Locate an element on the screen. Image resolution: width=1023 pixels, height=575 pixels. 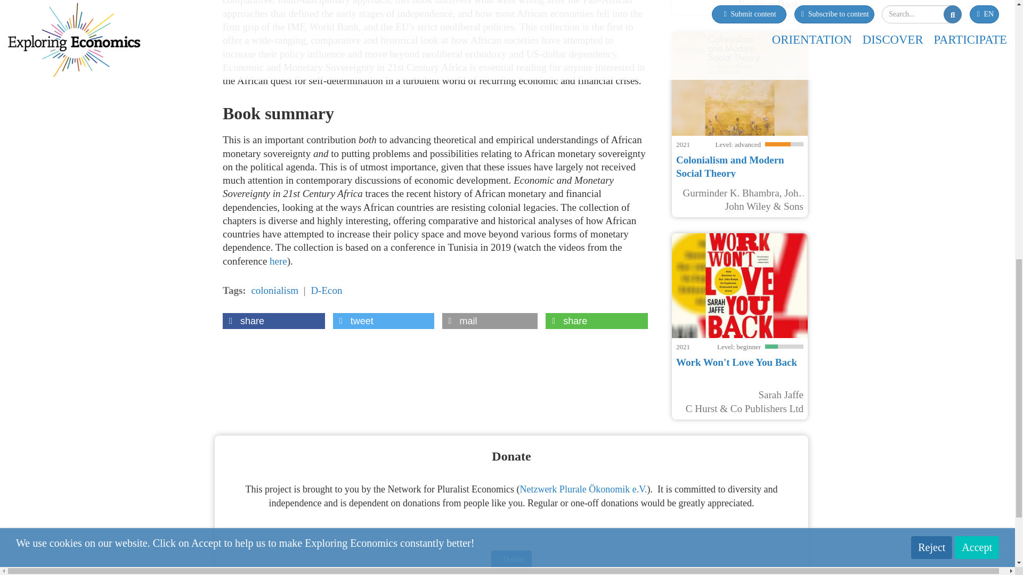
tweet is located at coordinates (384, 321).